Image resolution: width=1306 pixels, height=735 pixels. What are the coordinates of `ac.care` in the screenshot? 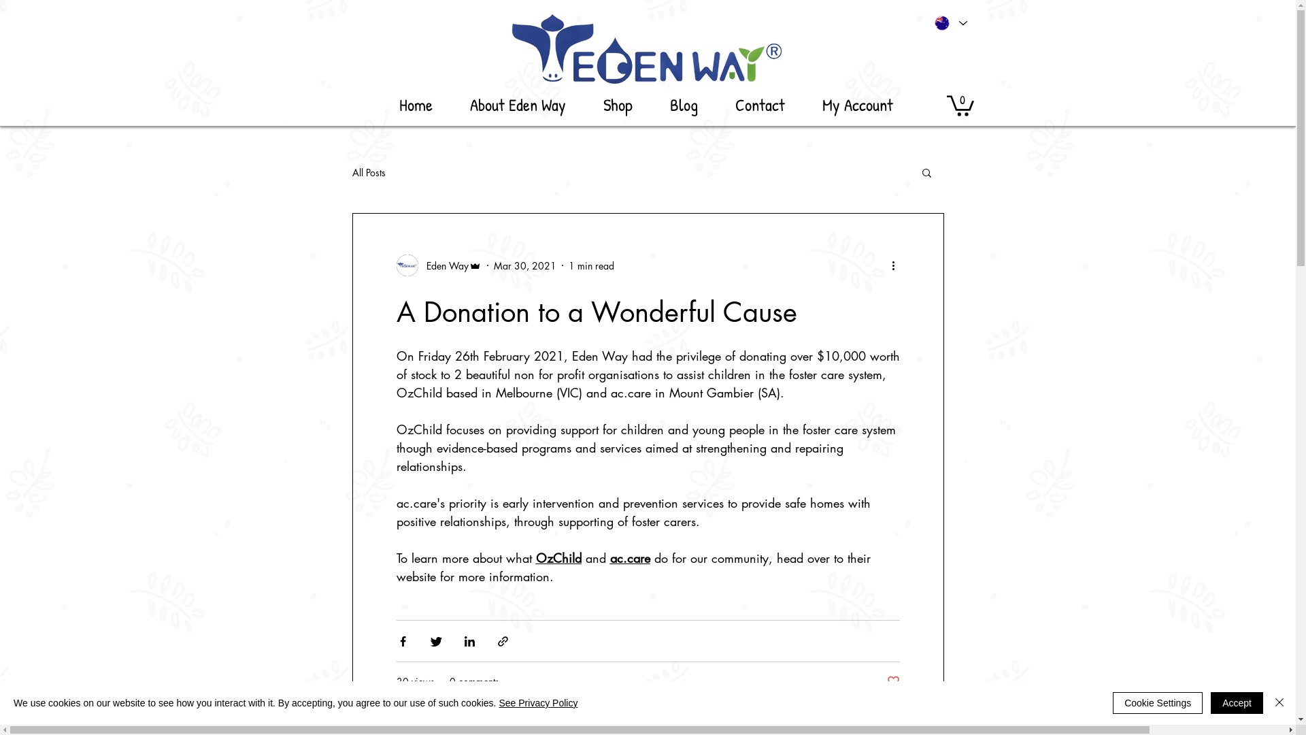 It's located at (416, 503).